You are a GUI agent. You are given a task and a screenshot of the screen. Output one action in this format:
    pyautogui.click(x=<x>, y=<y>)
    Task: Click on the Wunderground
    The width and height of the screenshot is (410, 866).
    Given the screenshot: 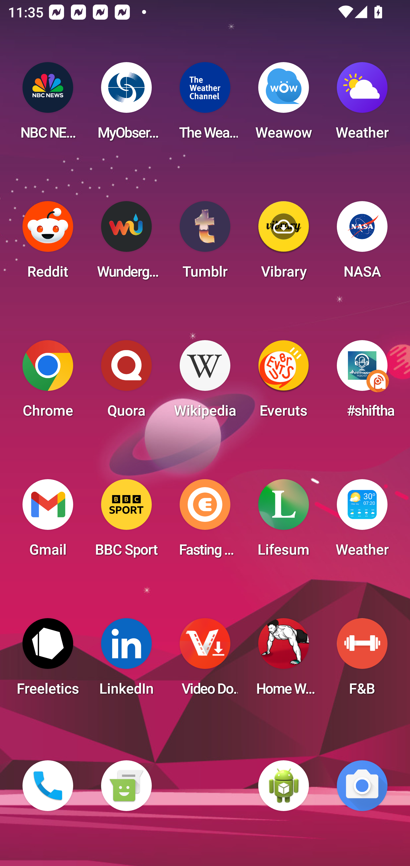 What is the action you would take?
    pyautogui.click(x=126, y=243)
    